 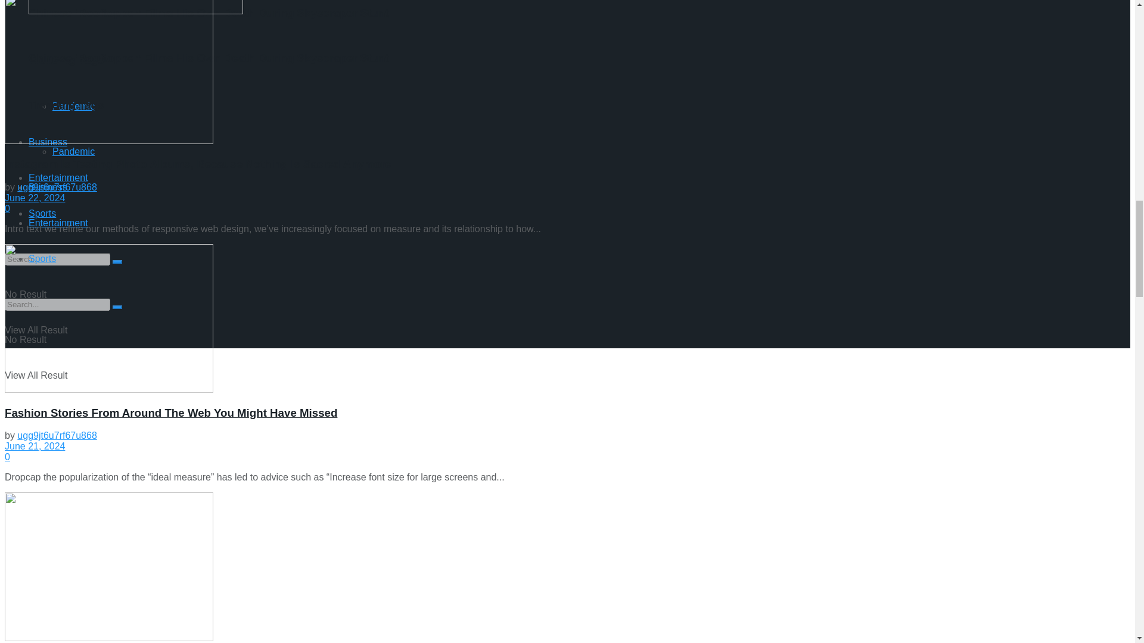 What do you see at coordinates (42, 213) in the screenshot?
I see `Sports` at bounding box center [42, 213].